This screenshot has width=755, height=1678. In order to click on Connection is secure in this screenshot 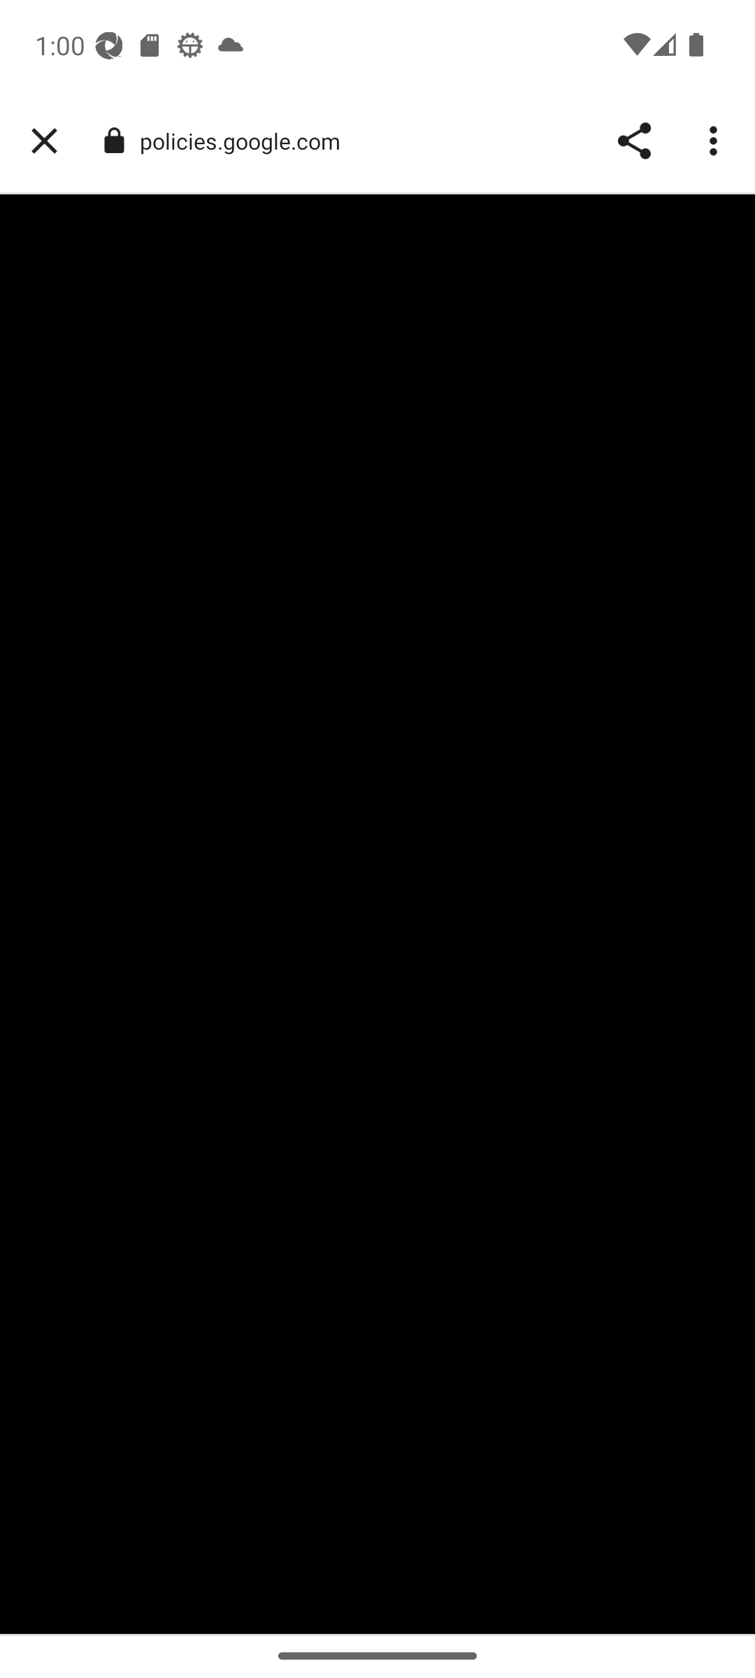, I will do `click(113, 141)`.